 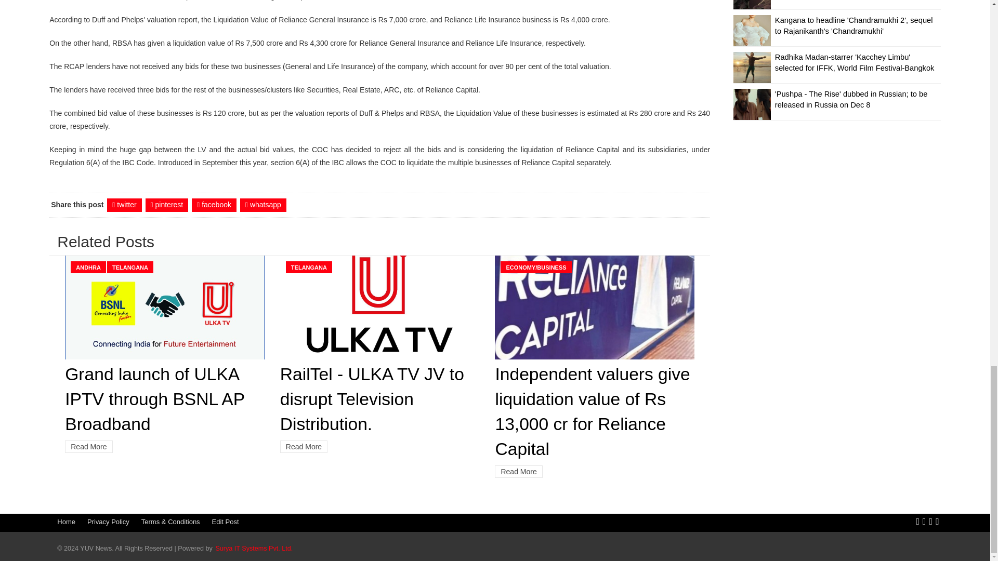 I want to click on TELANGANA, so click(x=130, y=267).